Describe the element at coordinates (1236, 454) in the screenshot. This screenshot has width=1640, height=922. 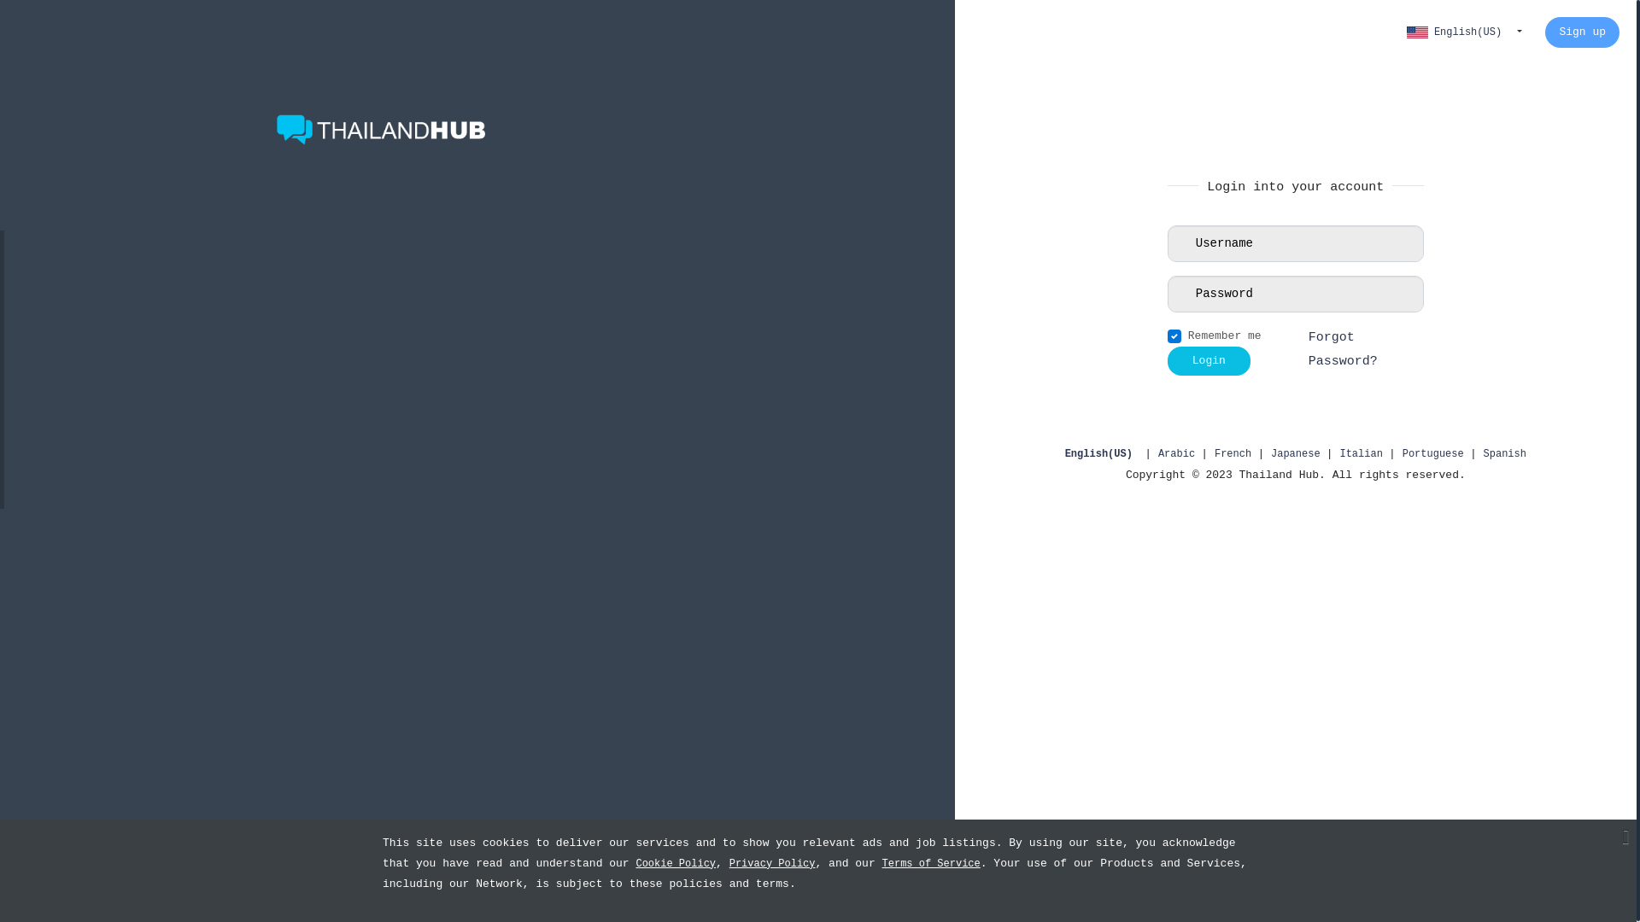
I see `French` at that location.